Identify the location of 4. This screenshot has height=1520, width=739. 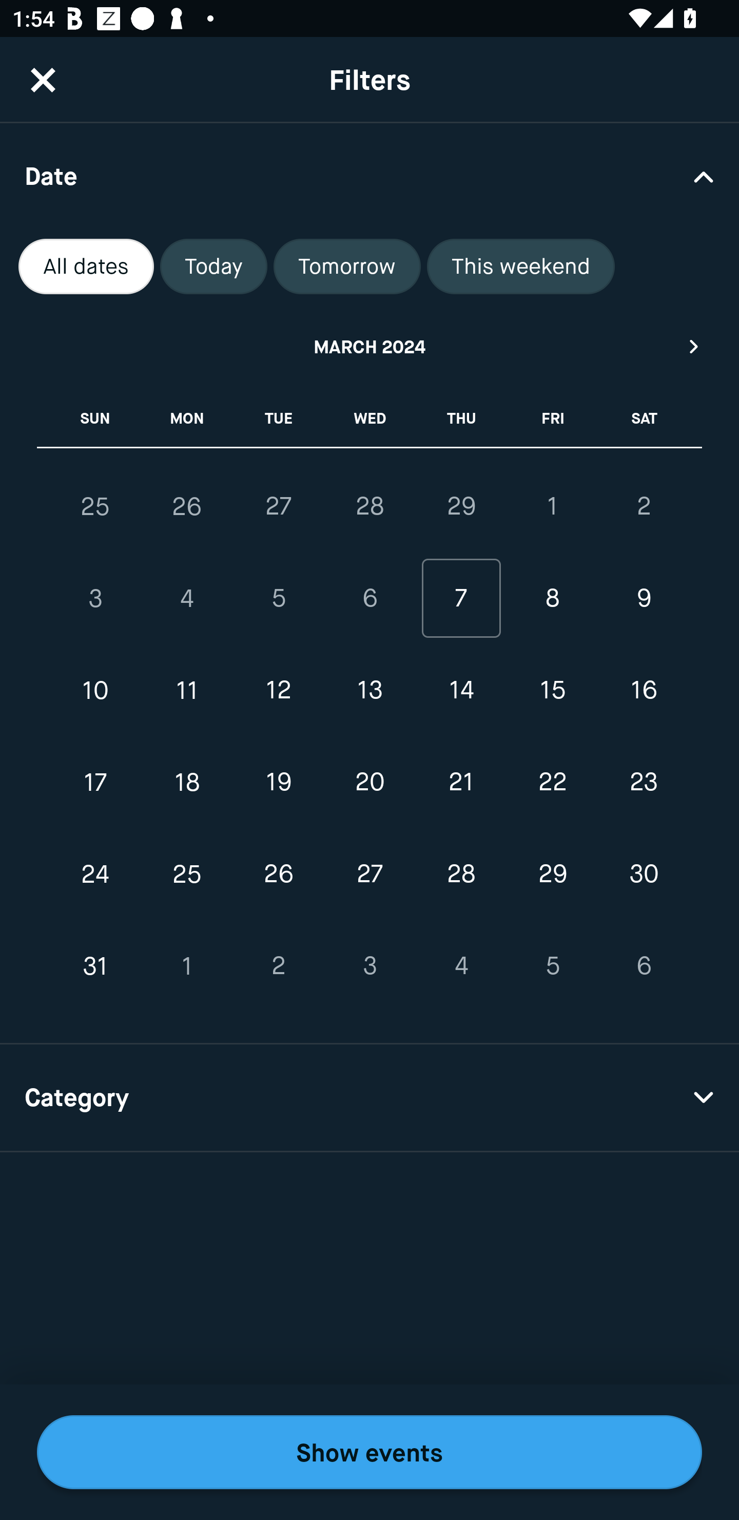
(187, 599).